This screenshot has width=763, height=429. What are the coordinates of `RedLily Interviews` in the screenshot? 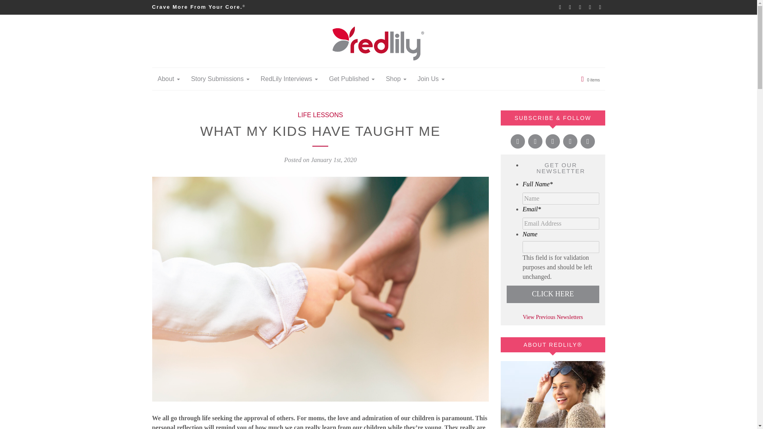 It's located at (289, 79).